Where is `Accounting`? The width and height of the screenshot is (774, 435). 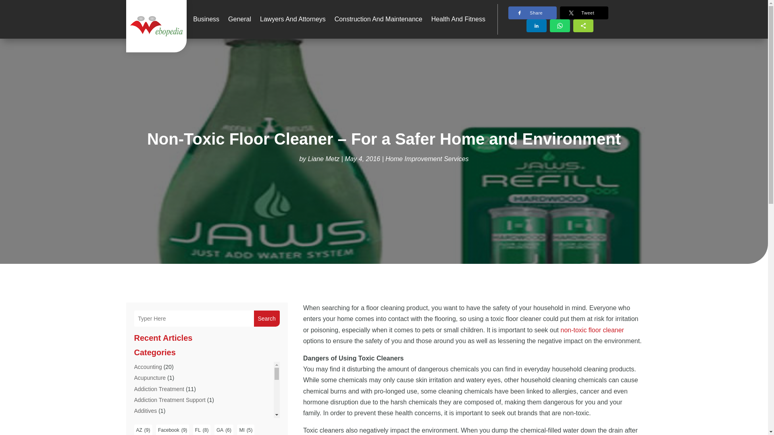 Accounting is located at coordinates (148, 367).